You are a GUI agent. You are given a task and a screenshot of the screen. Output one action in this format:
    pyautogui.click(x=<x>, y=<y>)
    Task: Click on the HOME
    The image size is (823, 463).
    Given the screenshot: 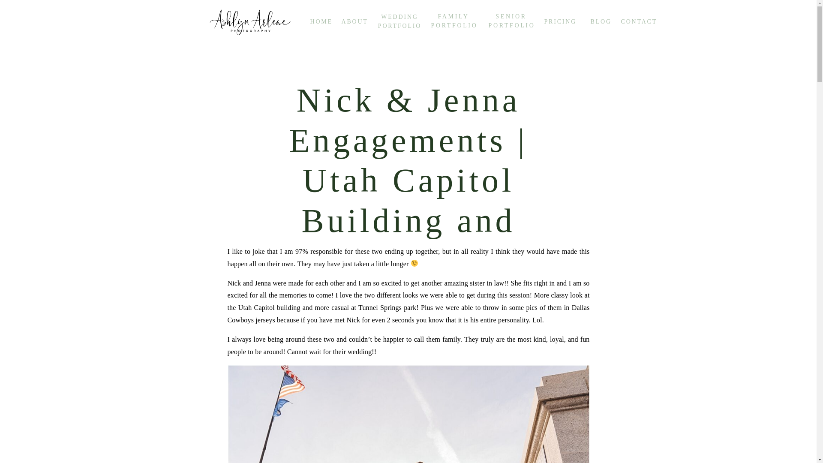 What is the action you would take?
    pyautogui.click(x=323, y=21)
    